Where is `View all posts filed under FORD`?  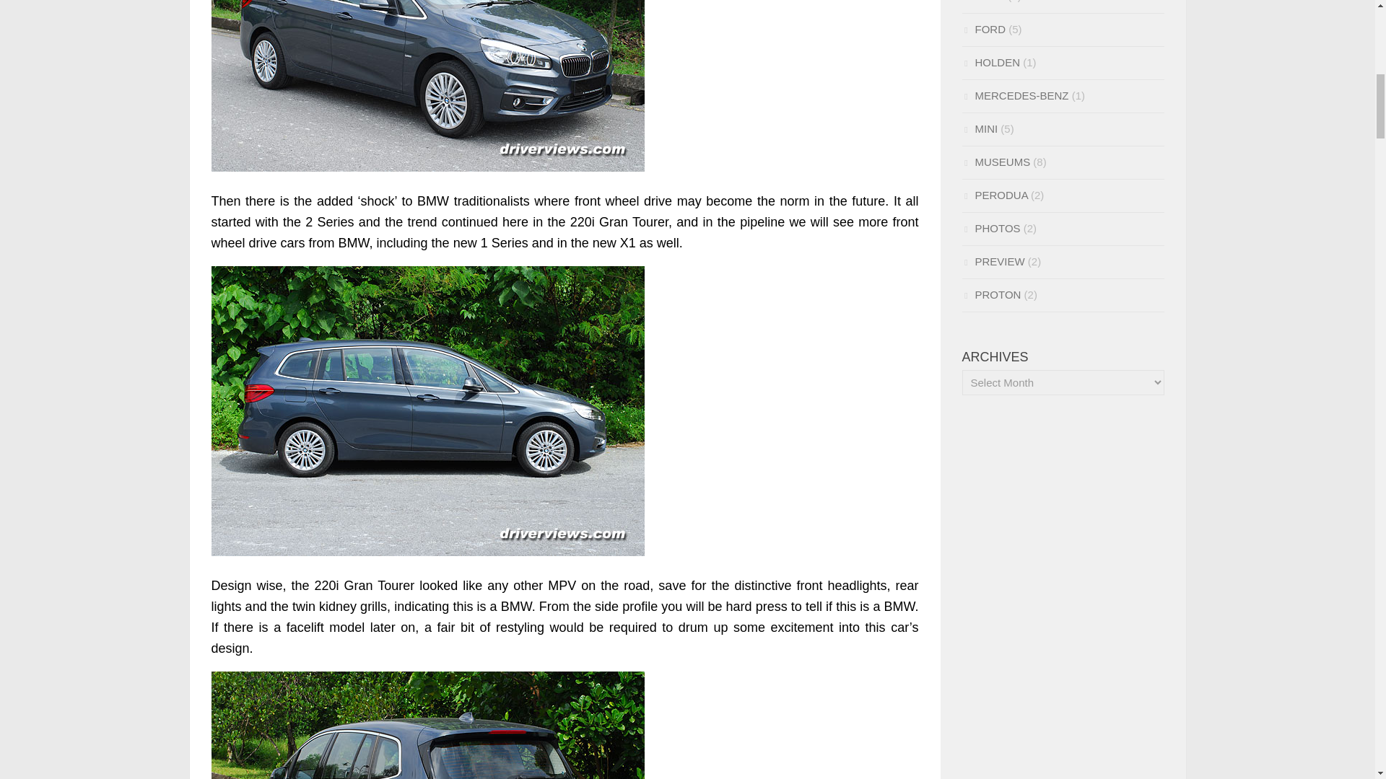
View all posts filed under FORD is located at coordinates (983, 29).